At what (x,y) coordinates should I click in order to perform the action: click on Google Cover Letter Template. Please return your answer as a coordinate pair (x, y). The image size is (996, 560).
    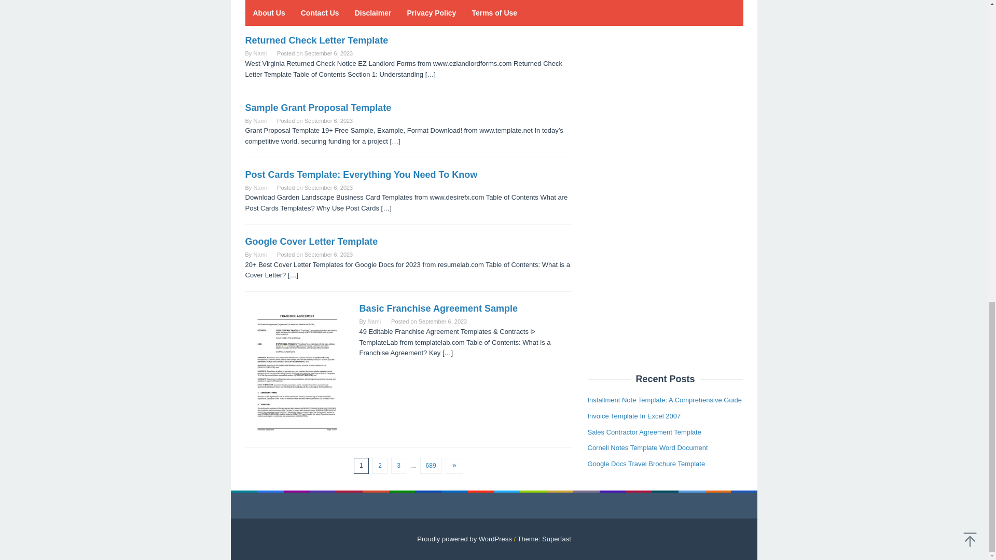
    Looking at the image, I should click on (311, 242).